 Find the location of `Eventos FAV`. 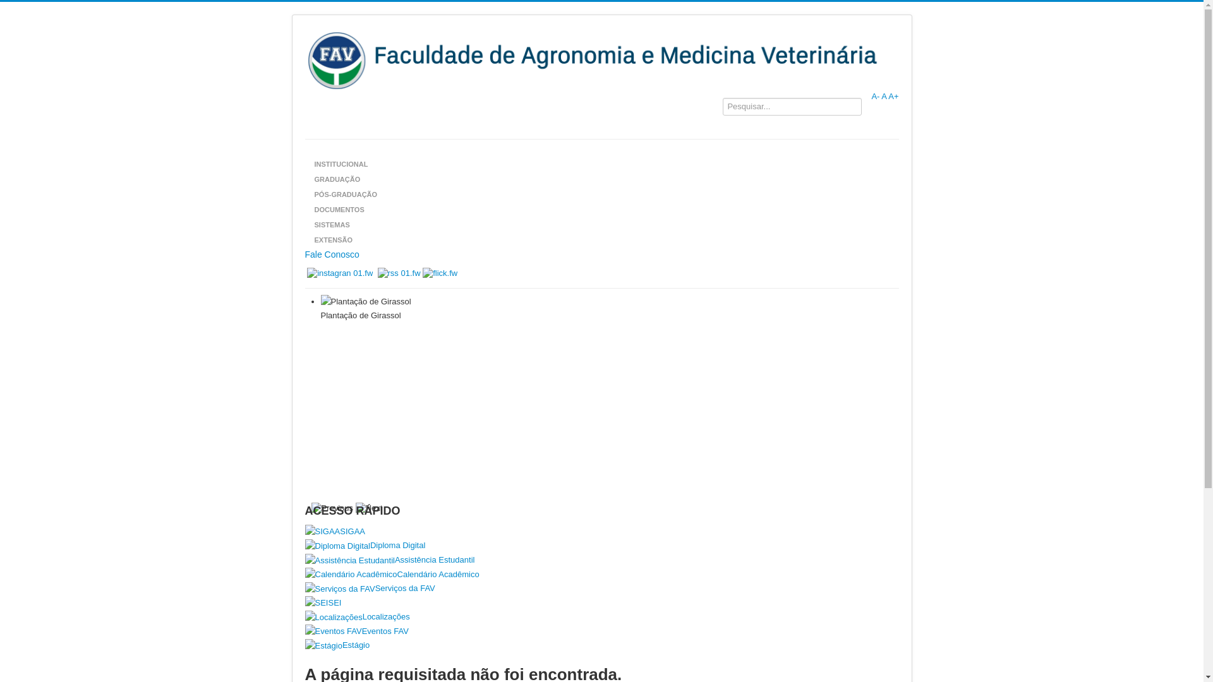

Eventos FAV is located at coordinates (601, 631).